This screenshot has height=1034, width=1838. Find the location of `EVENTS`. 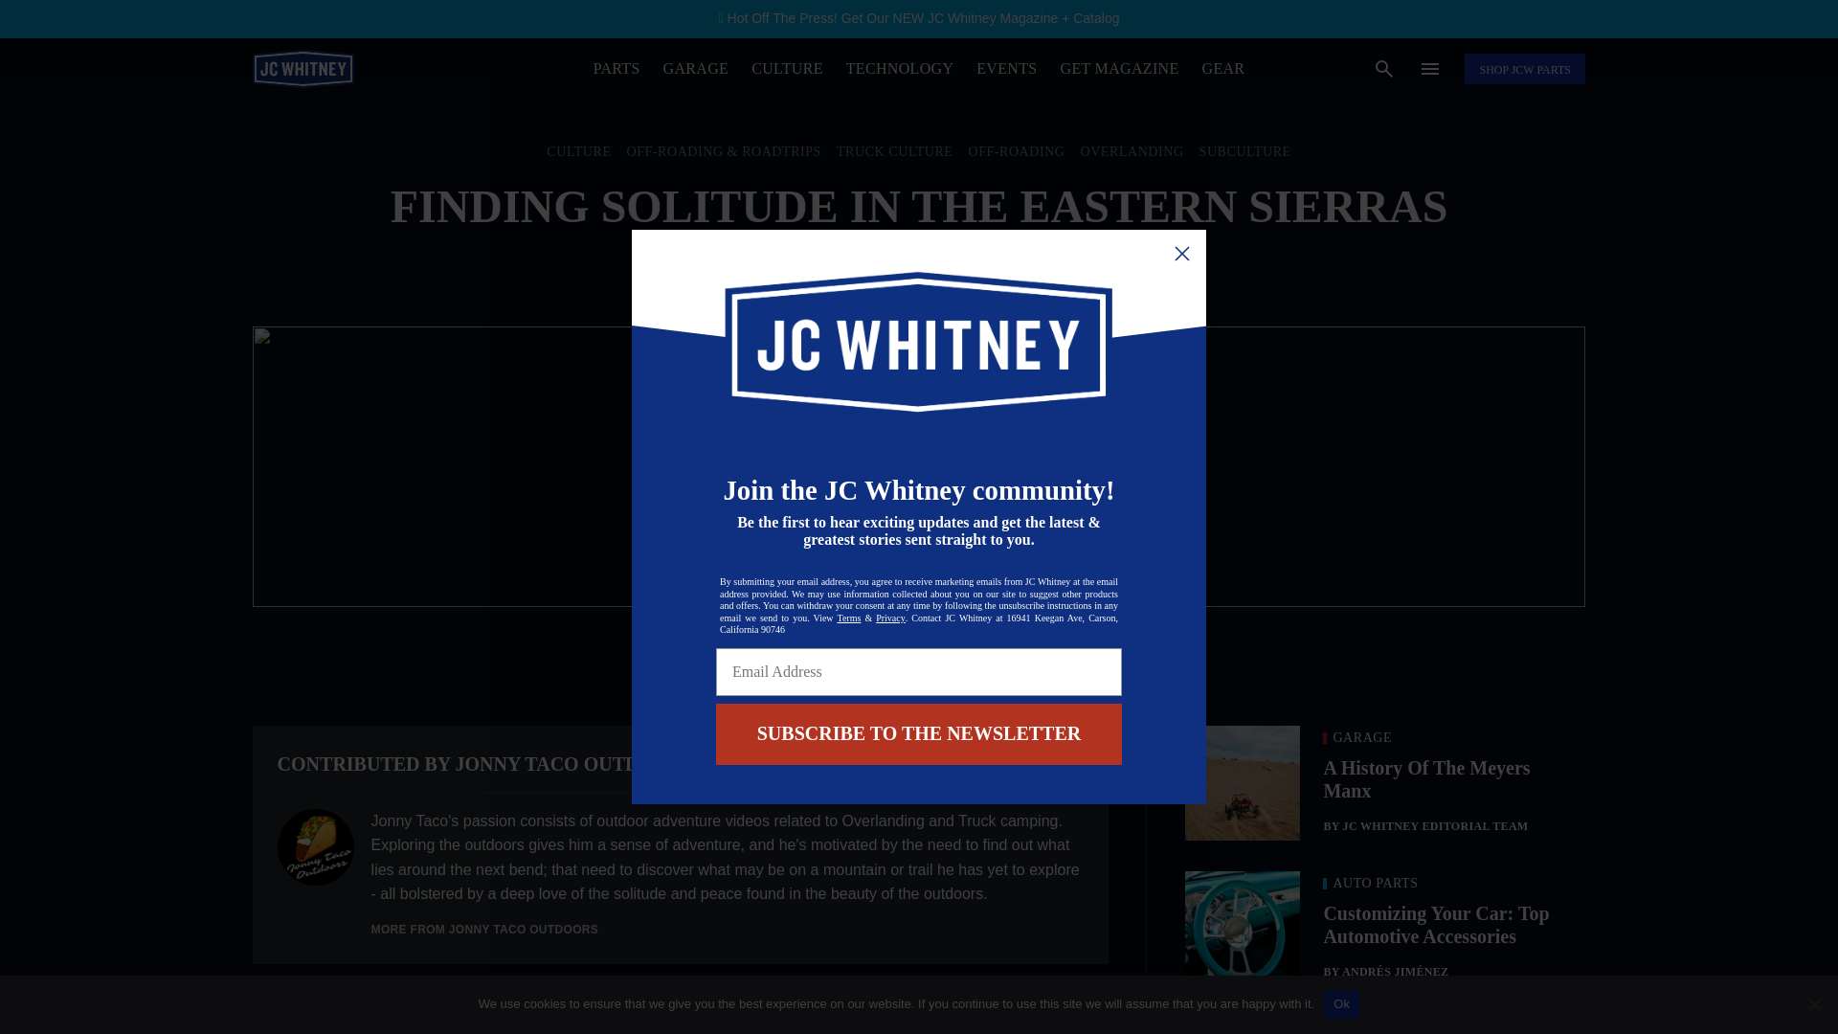

EVENTS is located at coordinates (1005, 67).